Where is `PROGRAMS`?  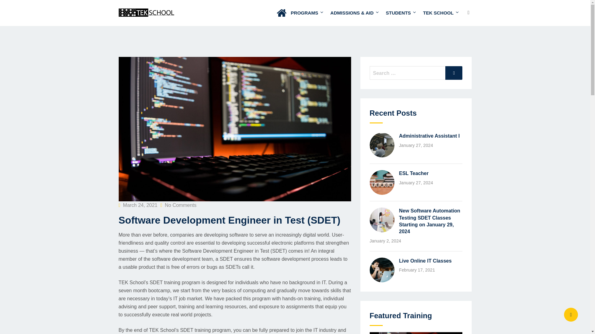
PROGRAMS is located at coordinates (306, 13).